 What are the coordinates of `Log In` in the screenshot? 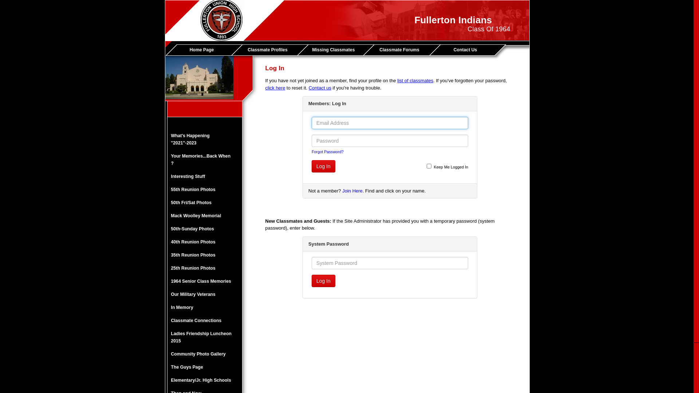 It's located at (323, 281).